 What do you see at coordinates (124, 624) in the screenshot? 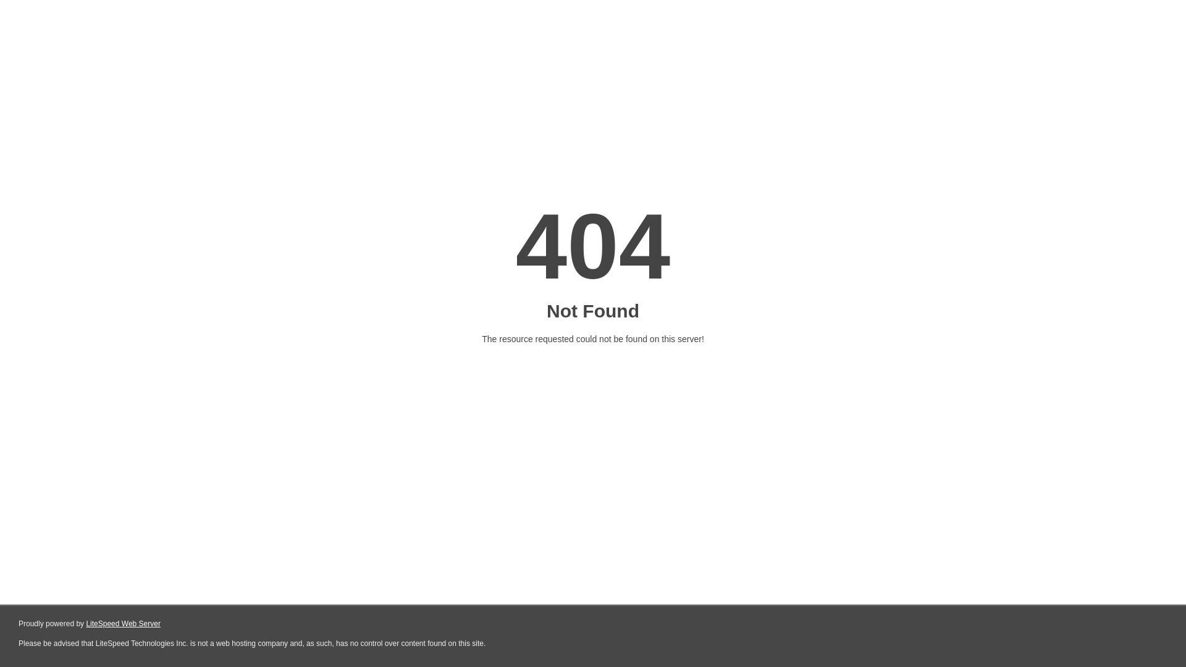
I see `LiteSpeed Web Server` at bounding box center [124, 624].